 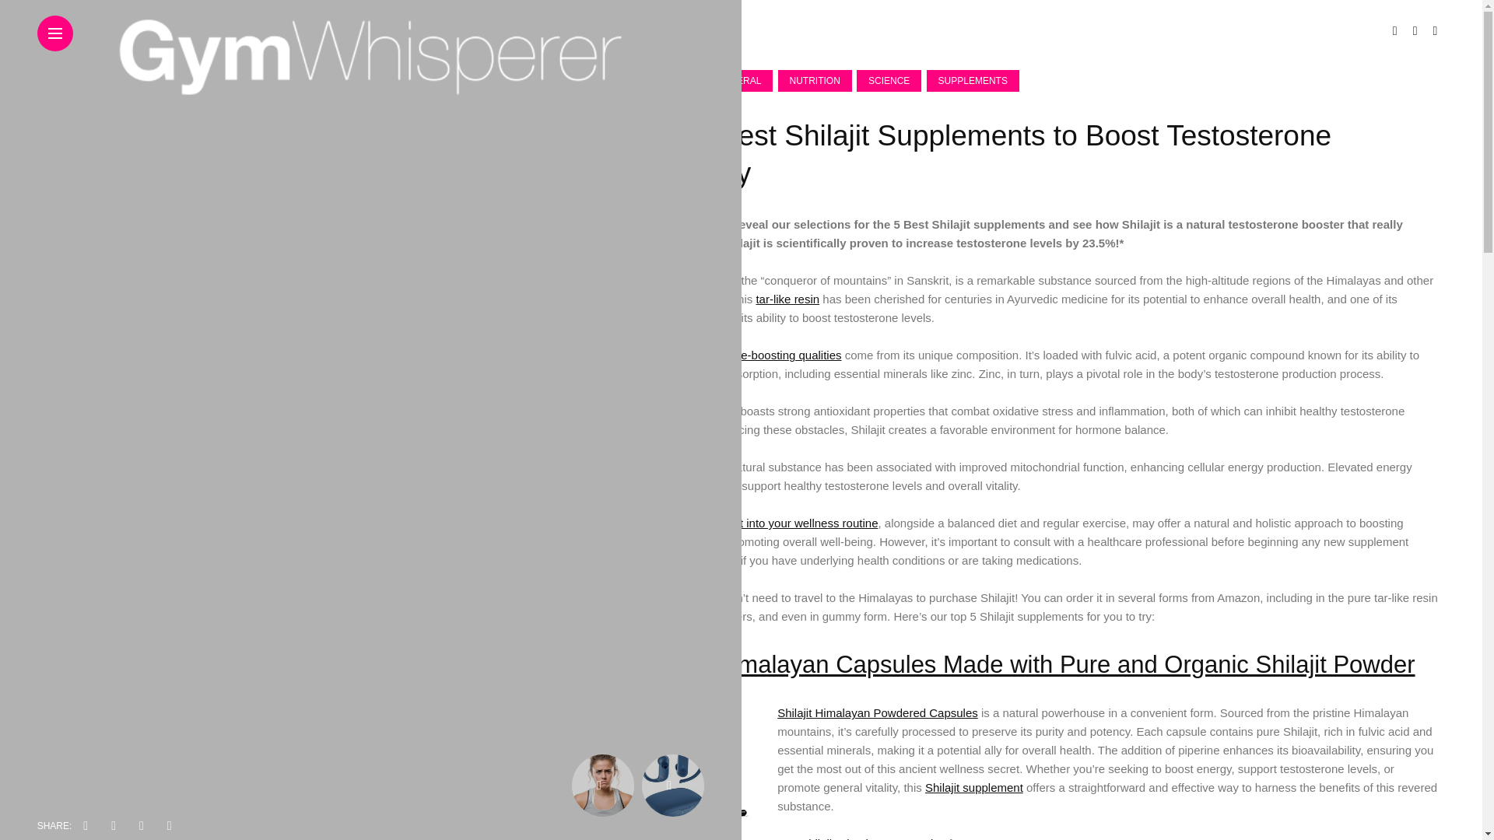 I want to click on NUTRITION, so click(x=815, y=80).